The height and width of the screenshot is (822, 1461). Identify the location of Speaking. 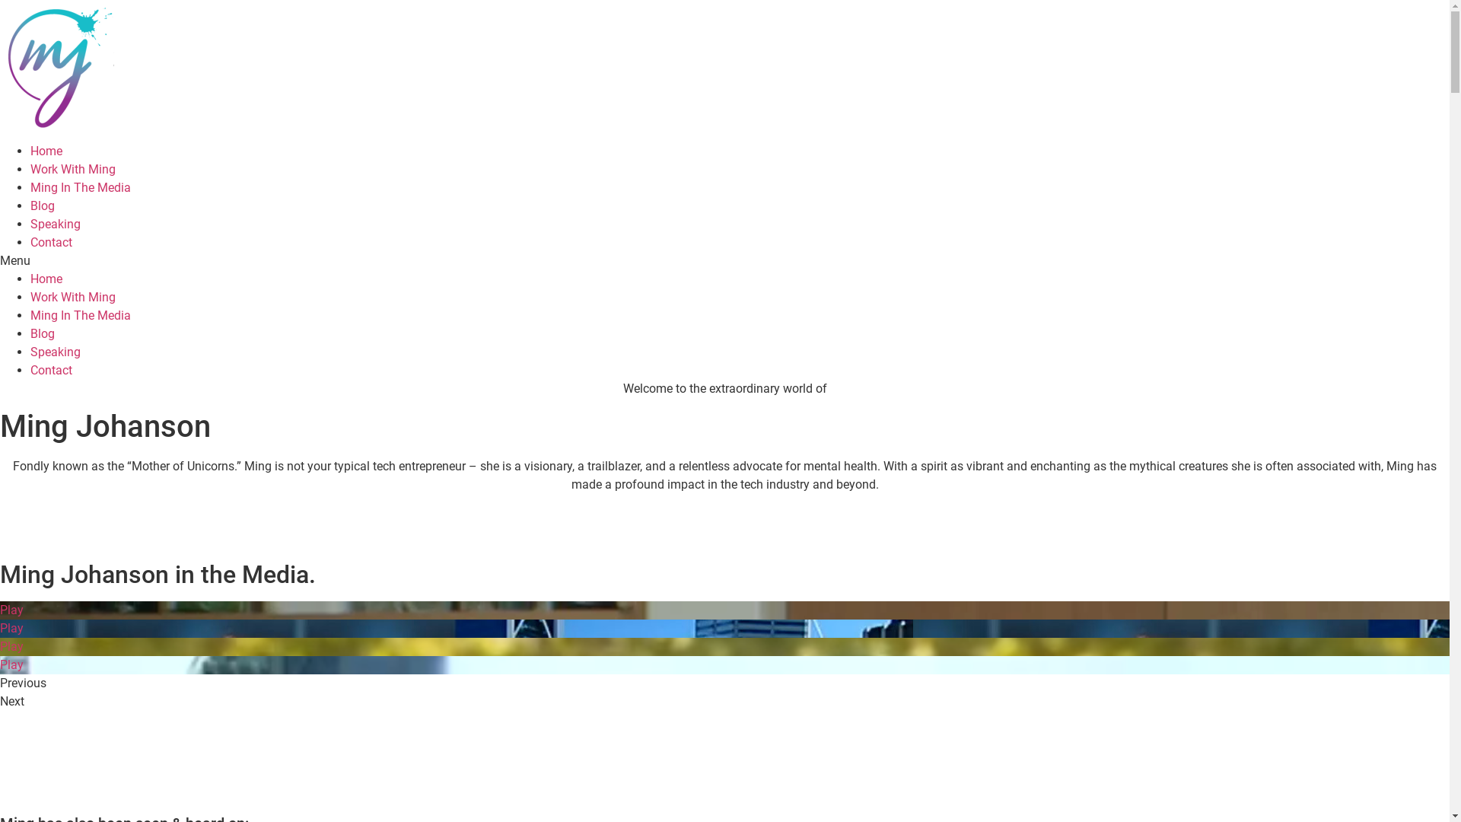
(56, 224).